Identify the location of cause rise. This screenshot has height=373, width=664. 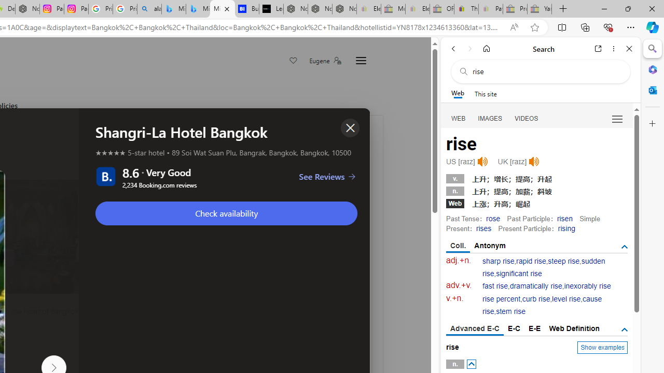
(542, 306).